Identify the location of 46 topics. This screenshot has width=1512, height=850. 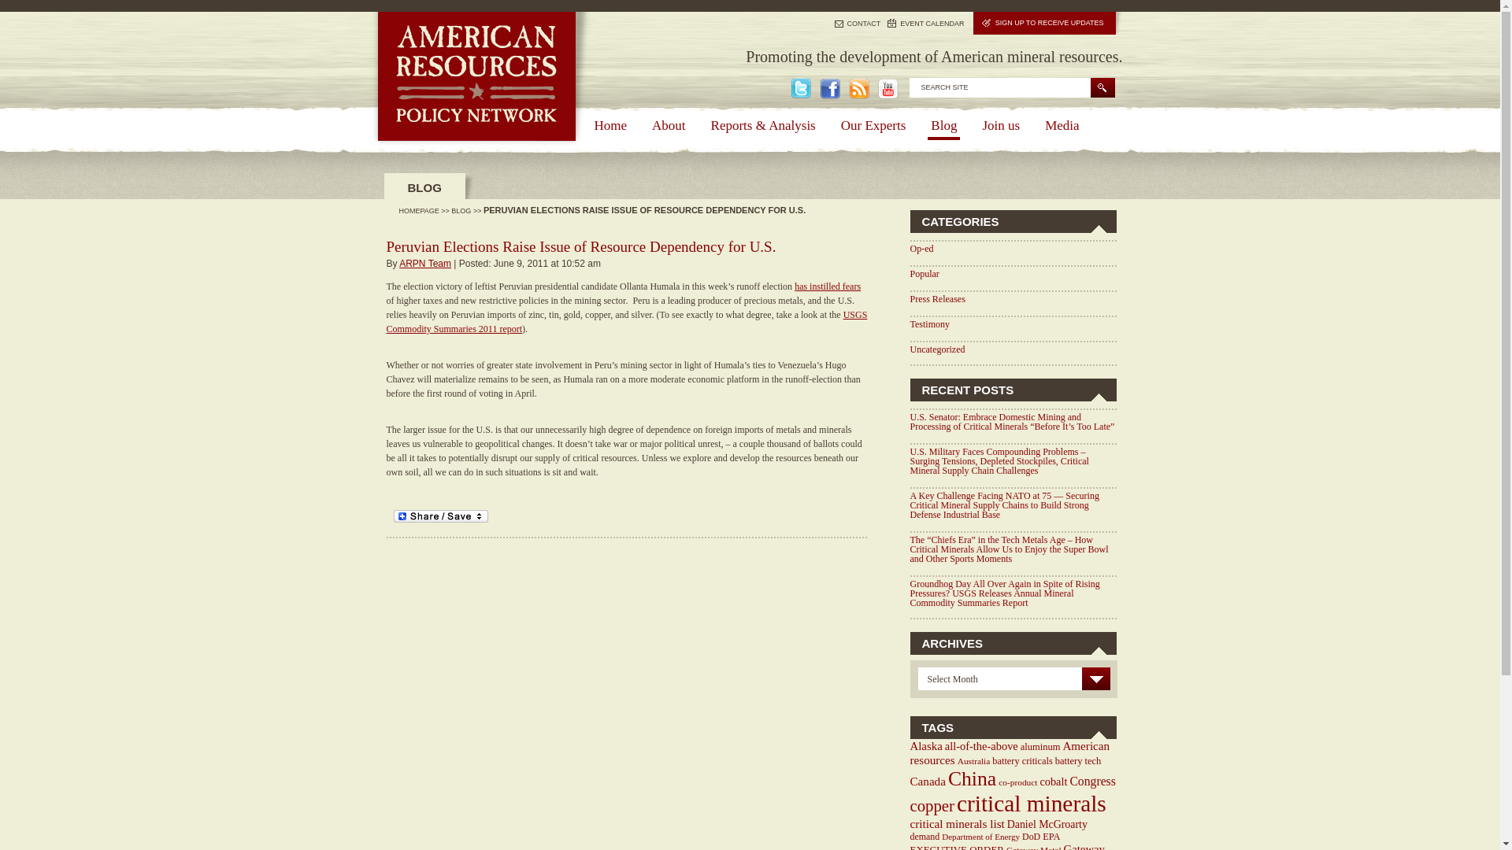
(981, 745).